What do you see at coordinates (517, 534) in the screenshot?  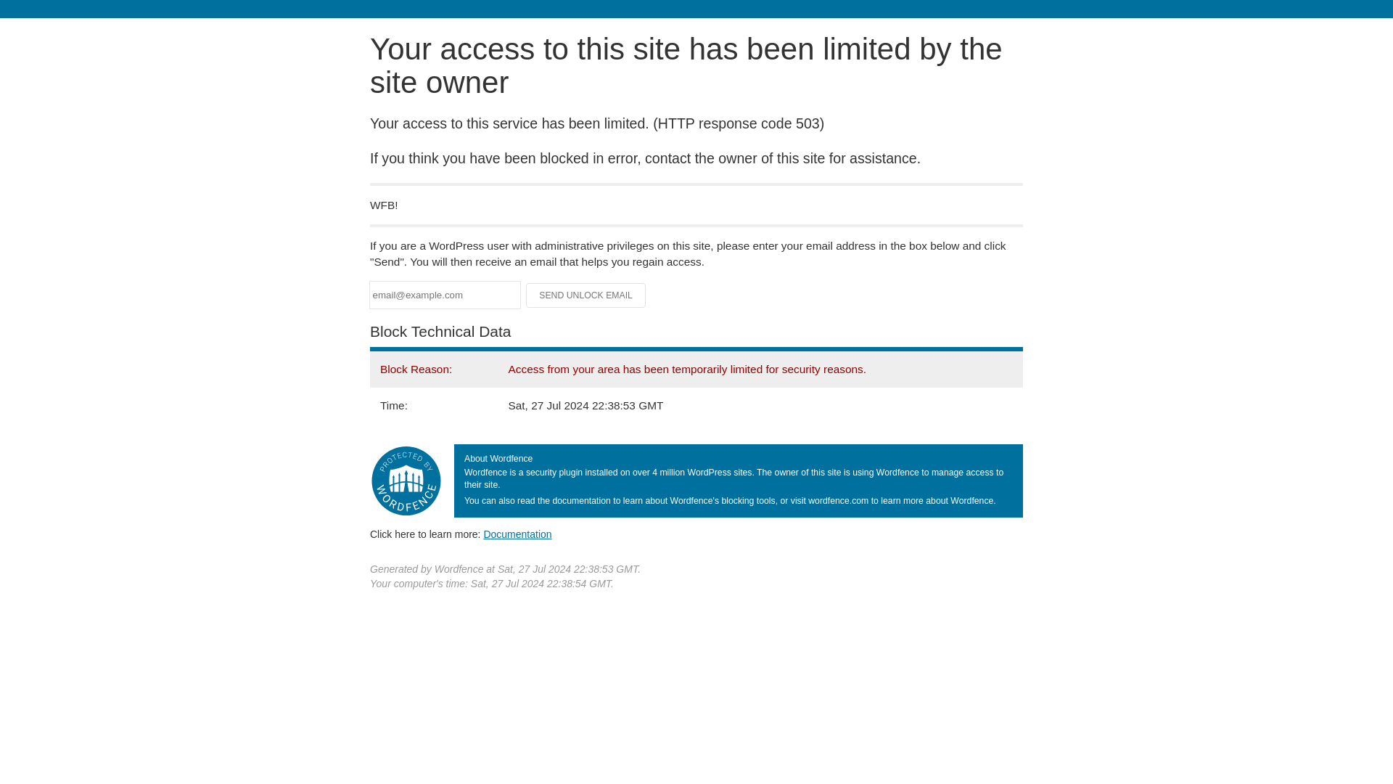 I see `Documentation` at bounding box center [517, 534].